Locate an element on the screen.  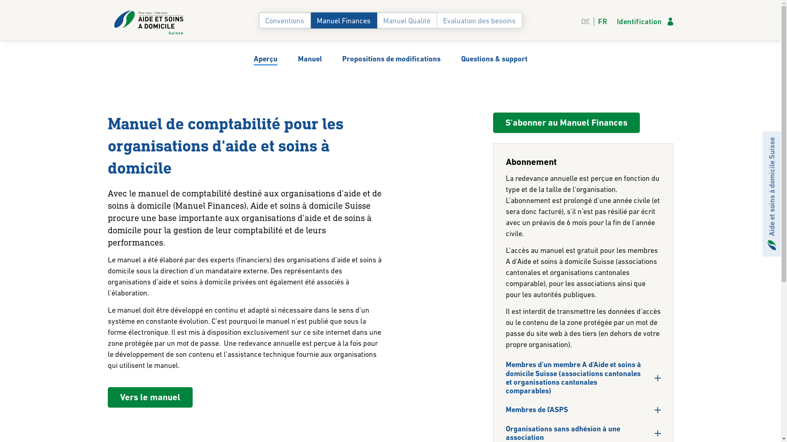
Vers le manuel is located at coordinates (150, 397).